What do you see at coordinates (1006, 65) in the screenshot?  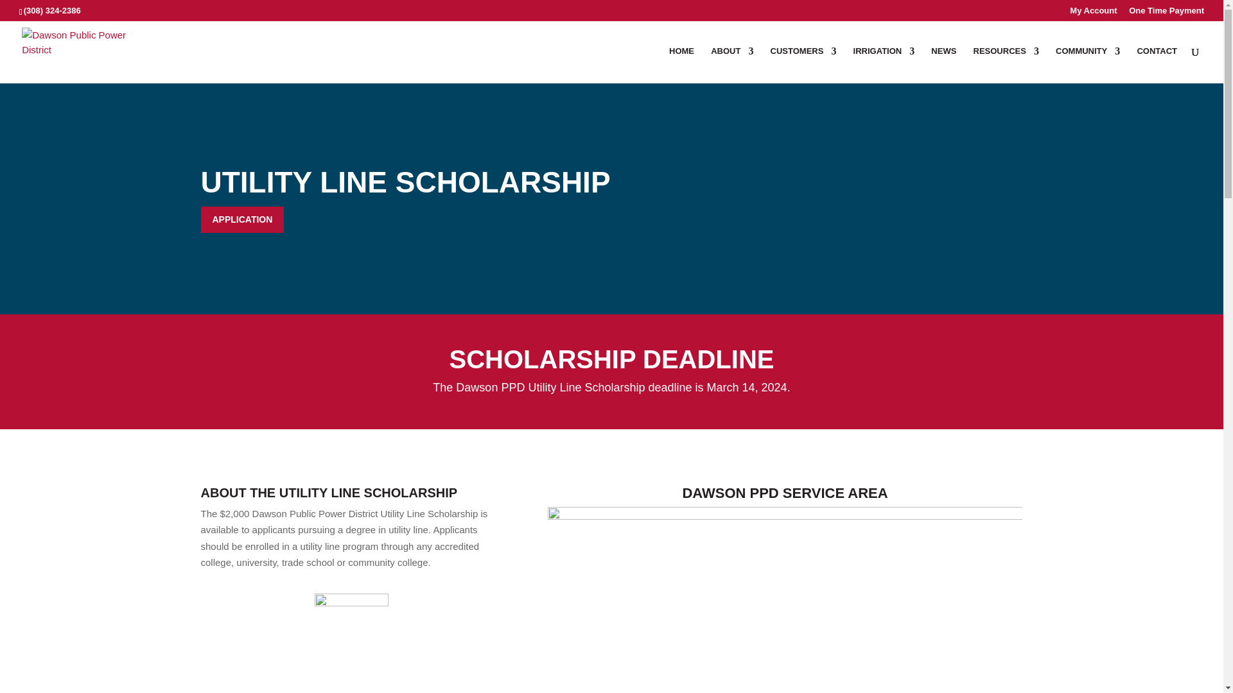 I see `RESOURCES` at bounding box center [1006, 65].